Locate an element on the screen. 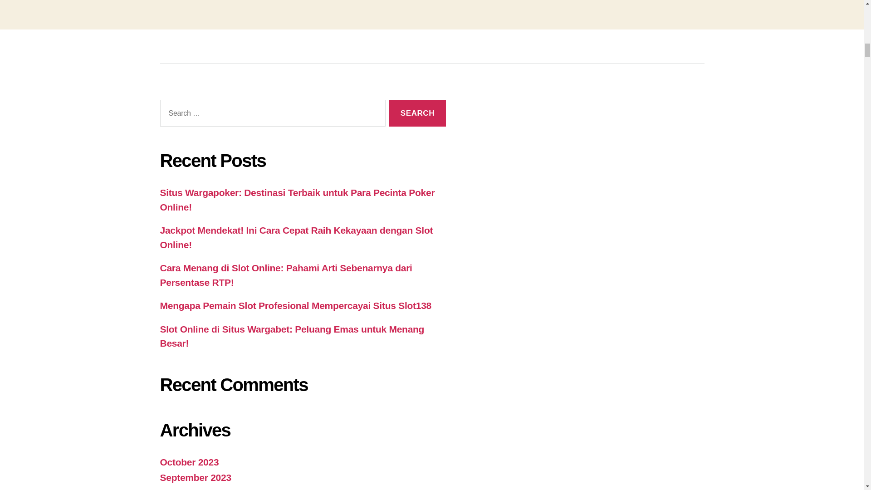 Image resolution: width=871 pixels, height=490 pixels. September 2023 is located at coordinates (195, 477).